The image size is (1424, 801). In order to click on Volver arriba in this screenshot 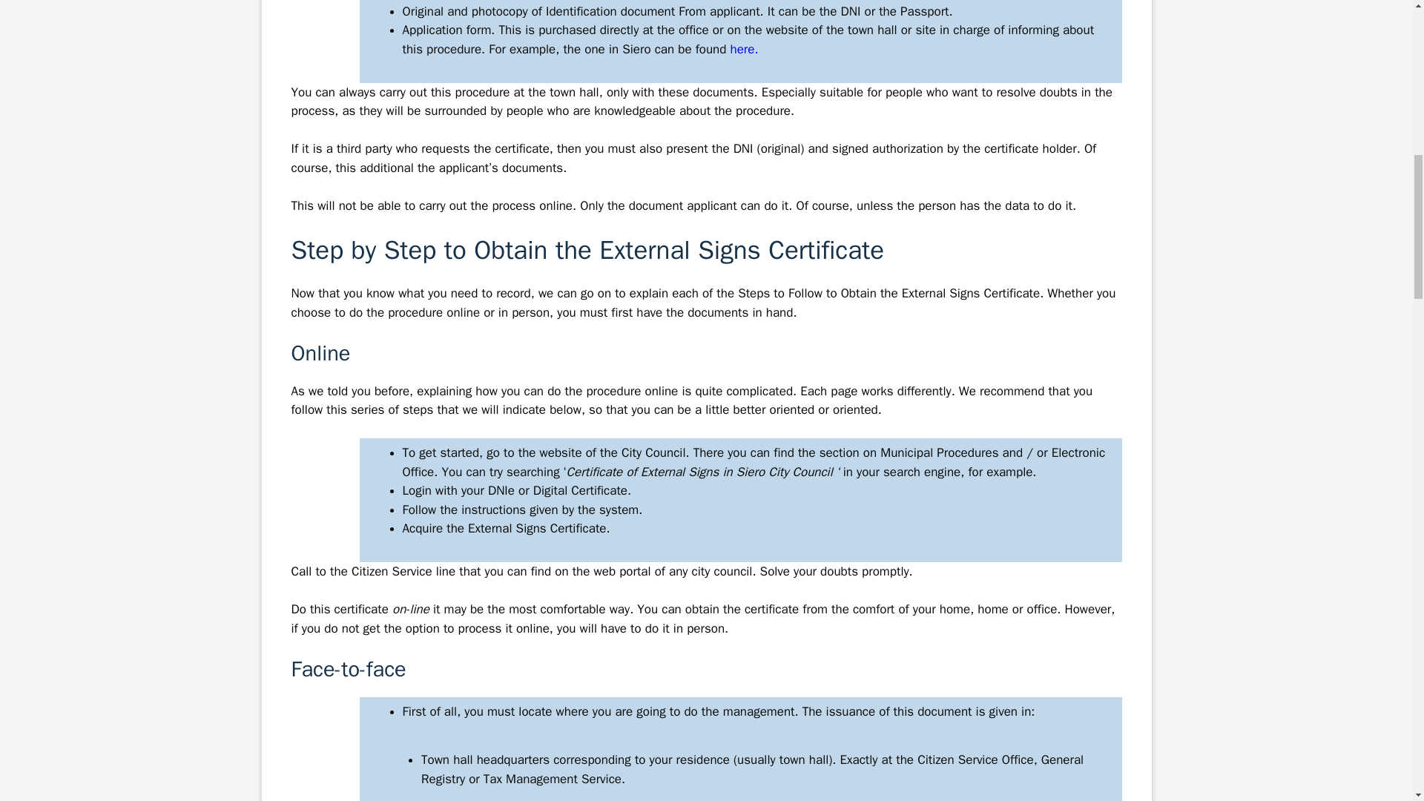, I will do `click(1376, 704)`.